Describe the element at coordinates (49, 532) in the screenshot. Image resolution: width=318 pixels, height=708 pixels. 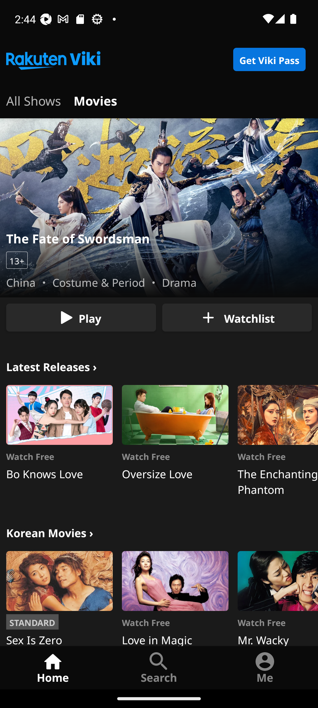
I see `Korean Movies › korean_movies_trending` at that location.